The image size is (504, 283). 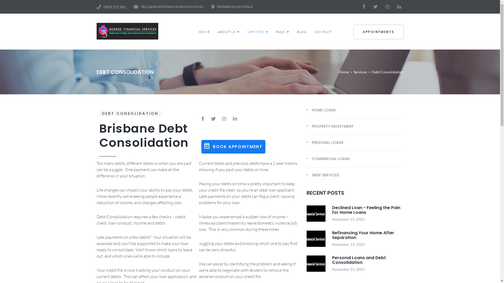 What do you see at coordinates (359, 260) in the screenshot?
I see `Personal Loans and Debt Consolidation` at bounding box center [359, 260].